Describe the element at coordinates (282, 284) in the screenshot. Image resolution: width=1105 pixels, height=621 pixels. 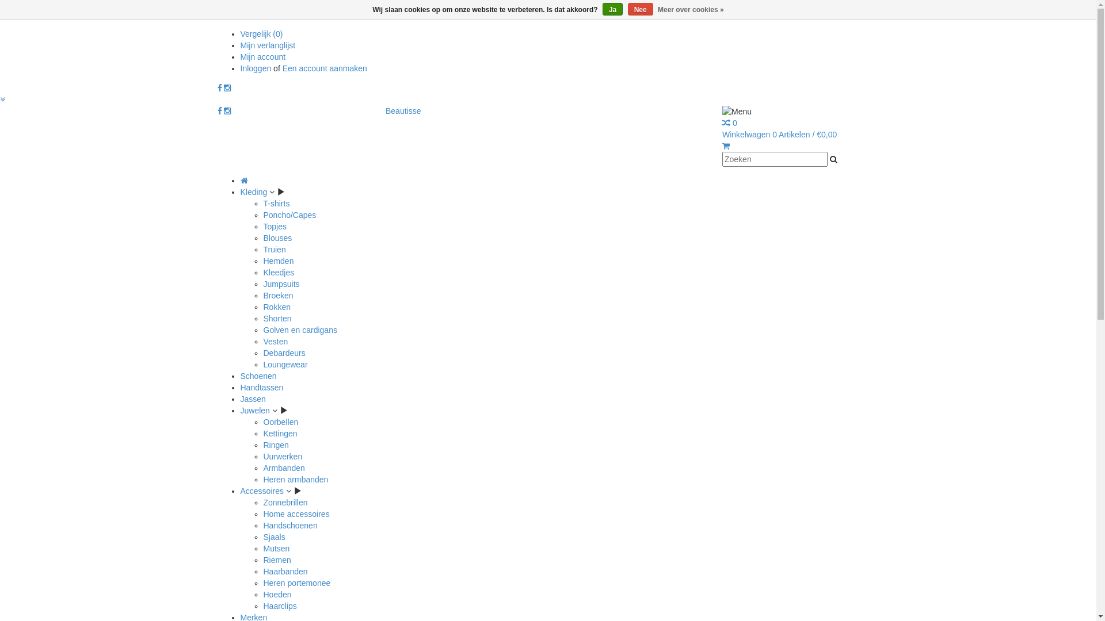
I see `Jumpsuits` at that location.